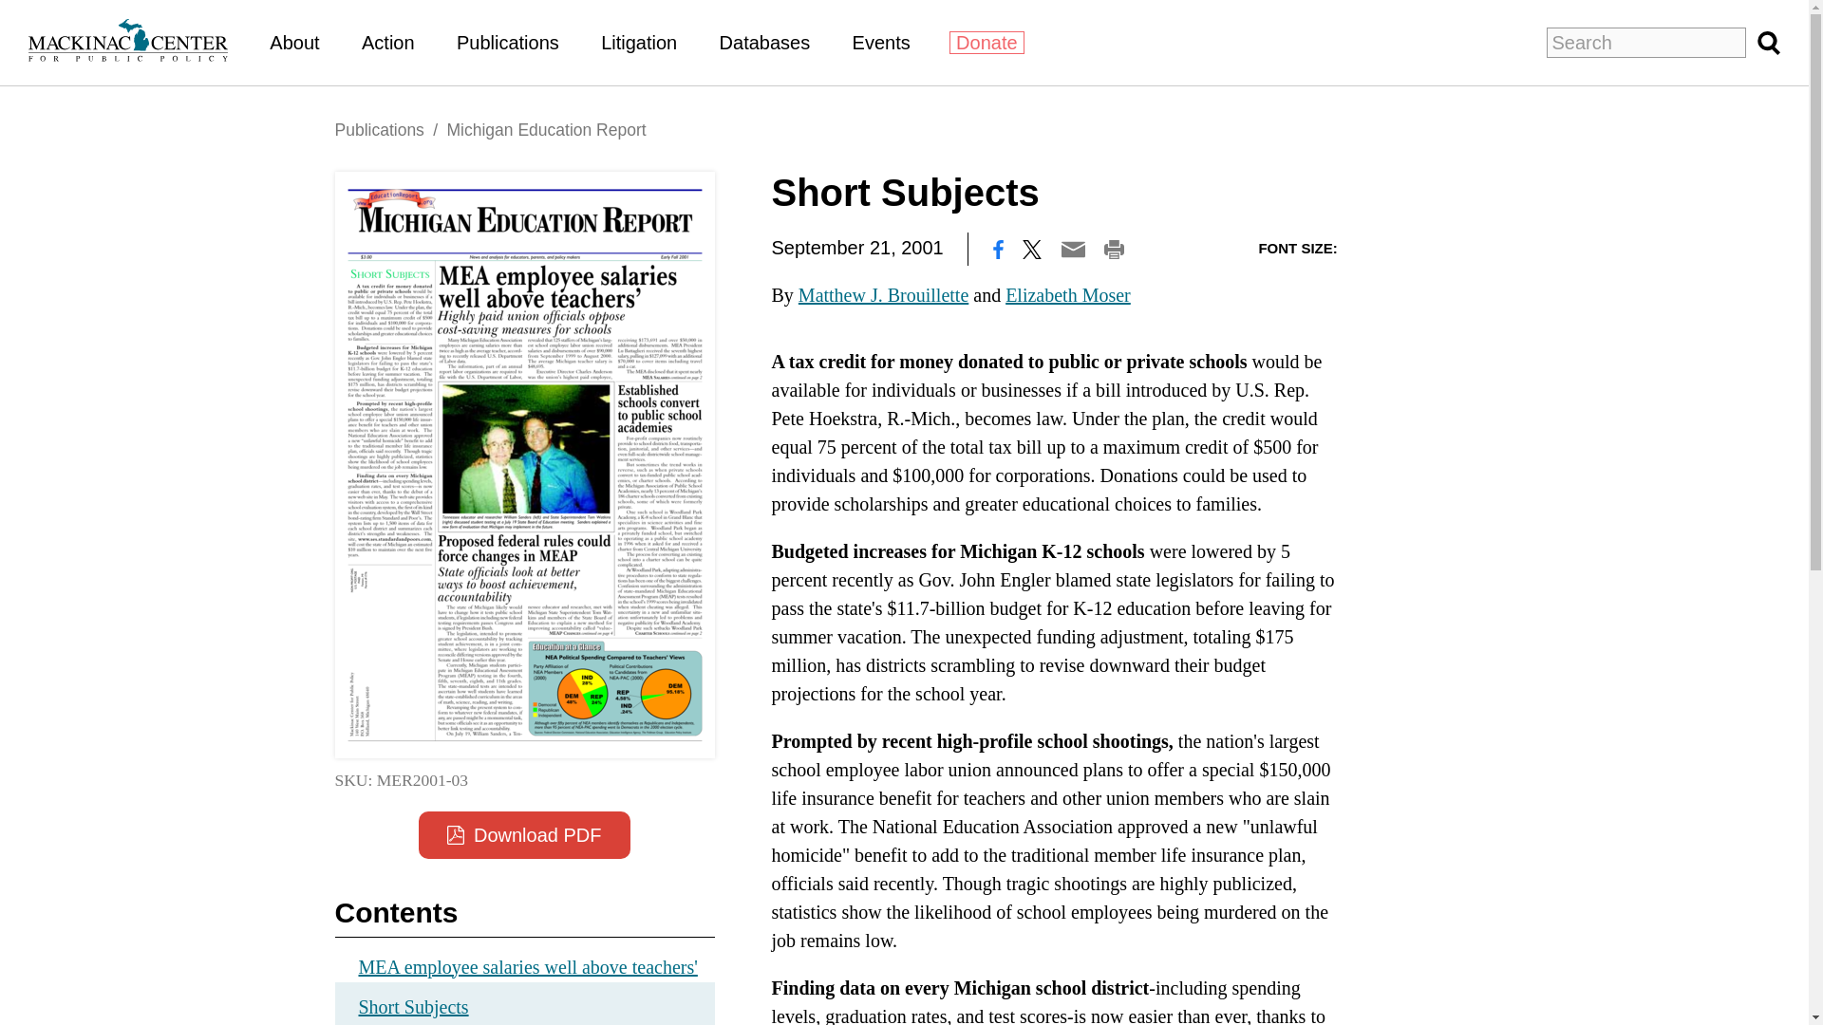 This screenshot has width=1823, height=1025. Describe the element at coordinates (508, 42) in the screenshot. I see `Publications` at that location.